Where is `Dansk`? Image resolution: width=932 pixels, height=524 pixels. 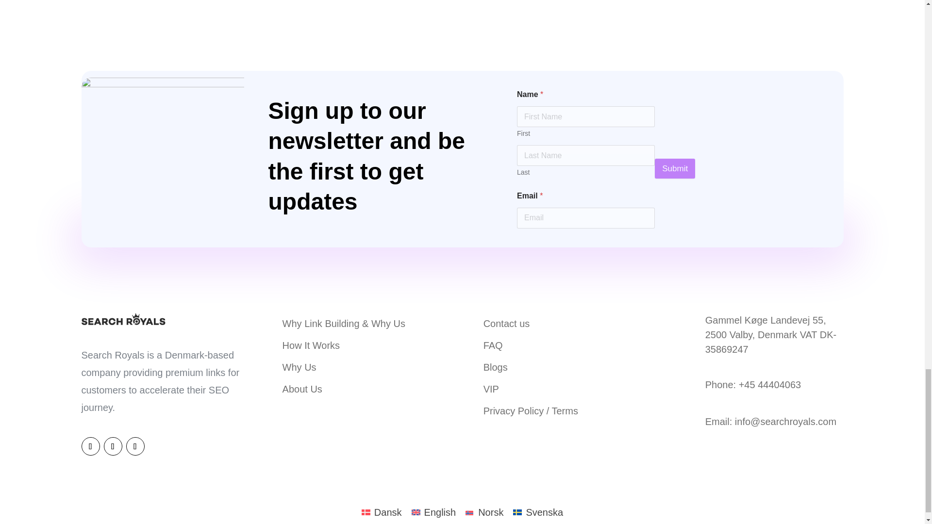
Dansk is located at coordinates (382, 512).